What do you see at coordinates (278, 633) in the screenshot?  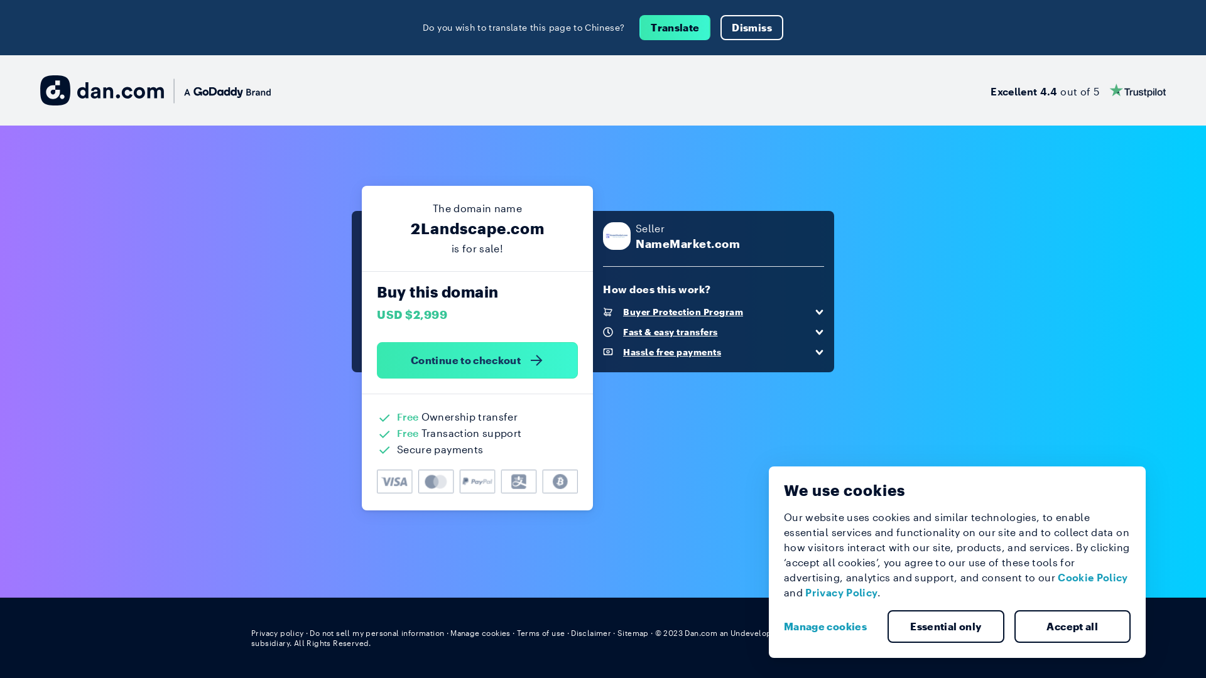 I see `Privacy policy` at bounding box center [278, 633].